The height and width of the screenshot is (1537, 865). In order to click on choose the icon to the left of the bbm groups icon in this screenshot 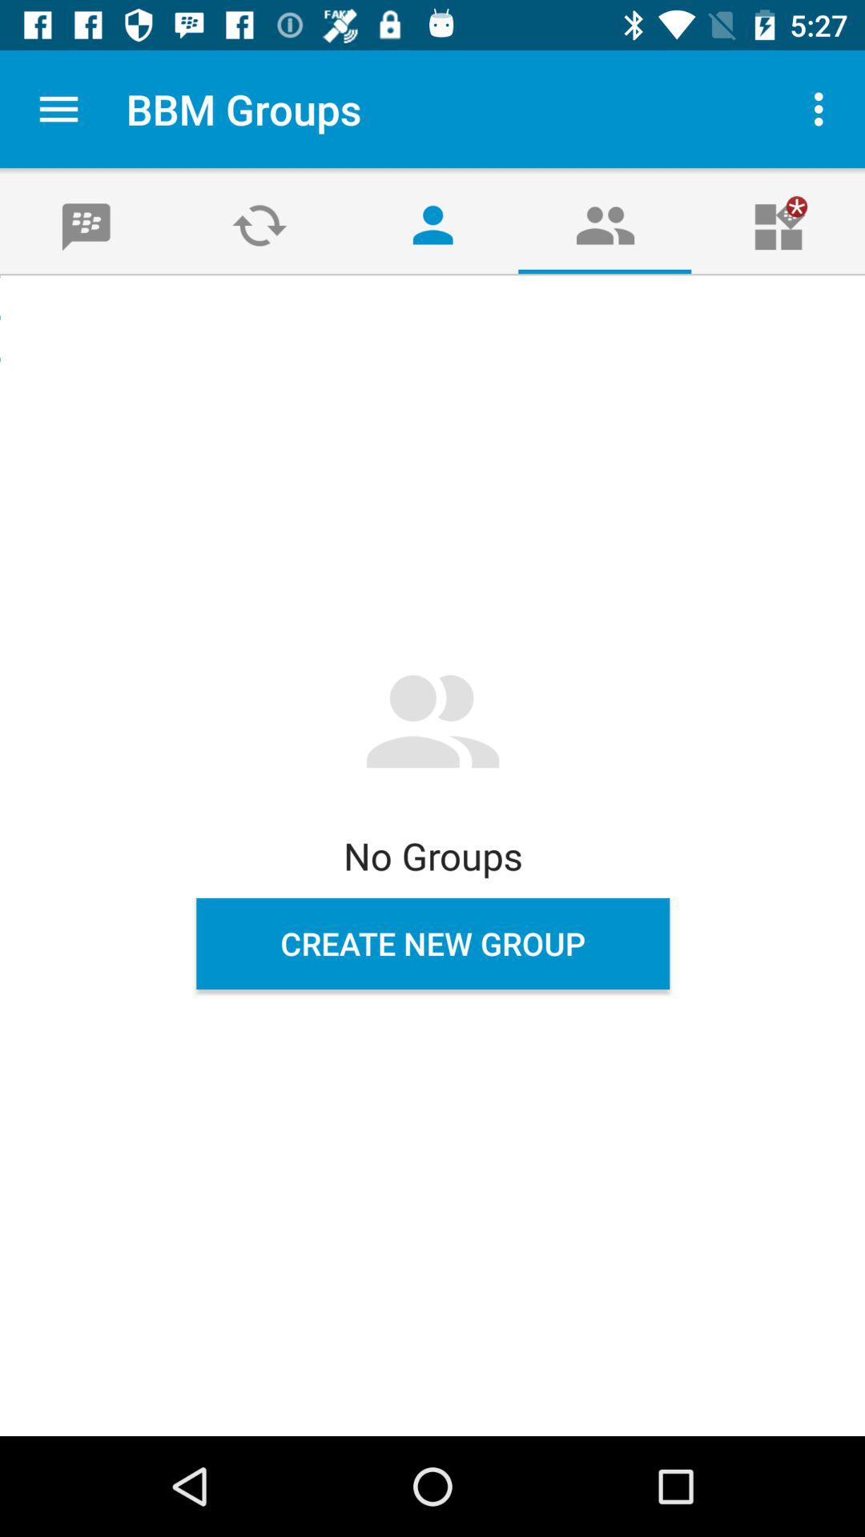, I will do `click(58, 109)`.